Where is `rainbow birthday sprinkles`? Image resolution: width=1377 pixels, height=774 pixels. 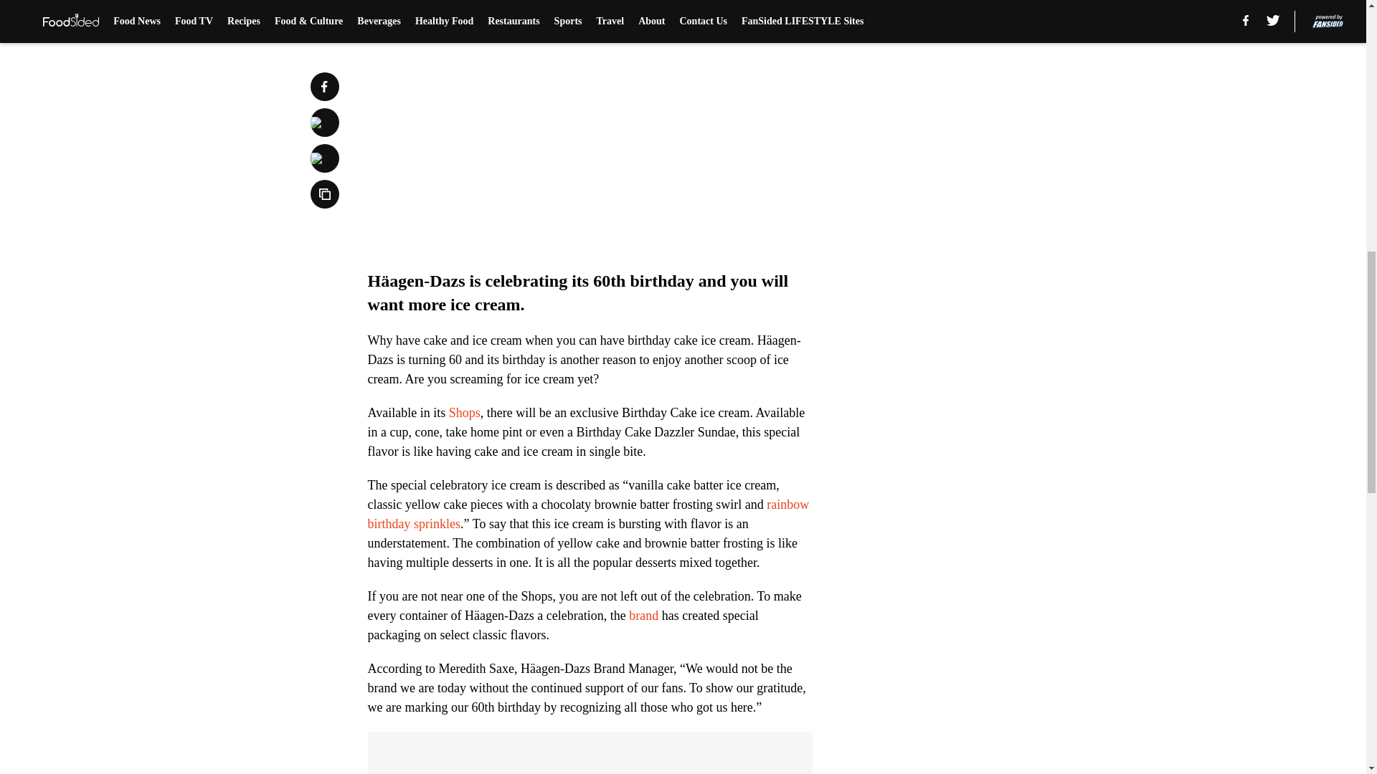 rainbow birthday sprinkles is located at coordinates (588, 514).